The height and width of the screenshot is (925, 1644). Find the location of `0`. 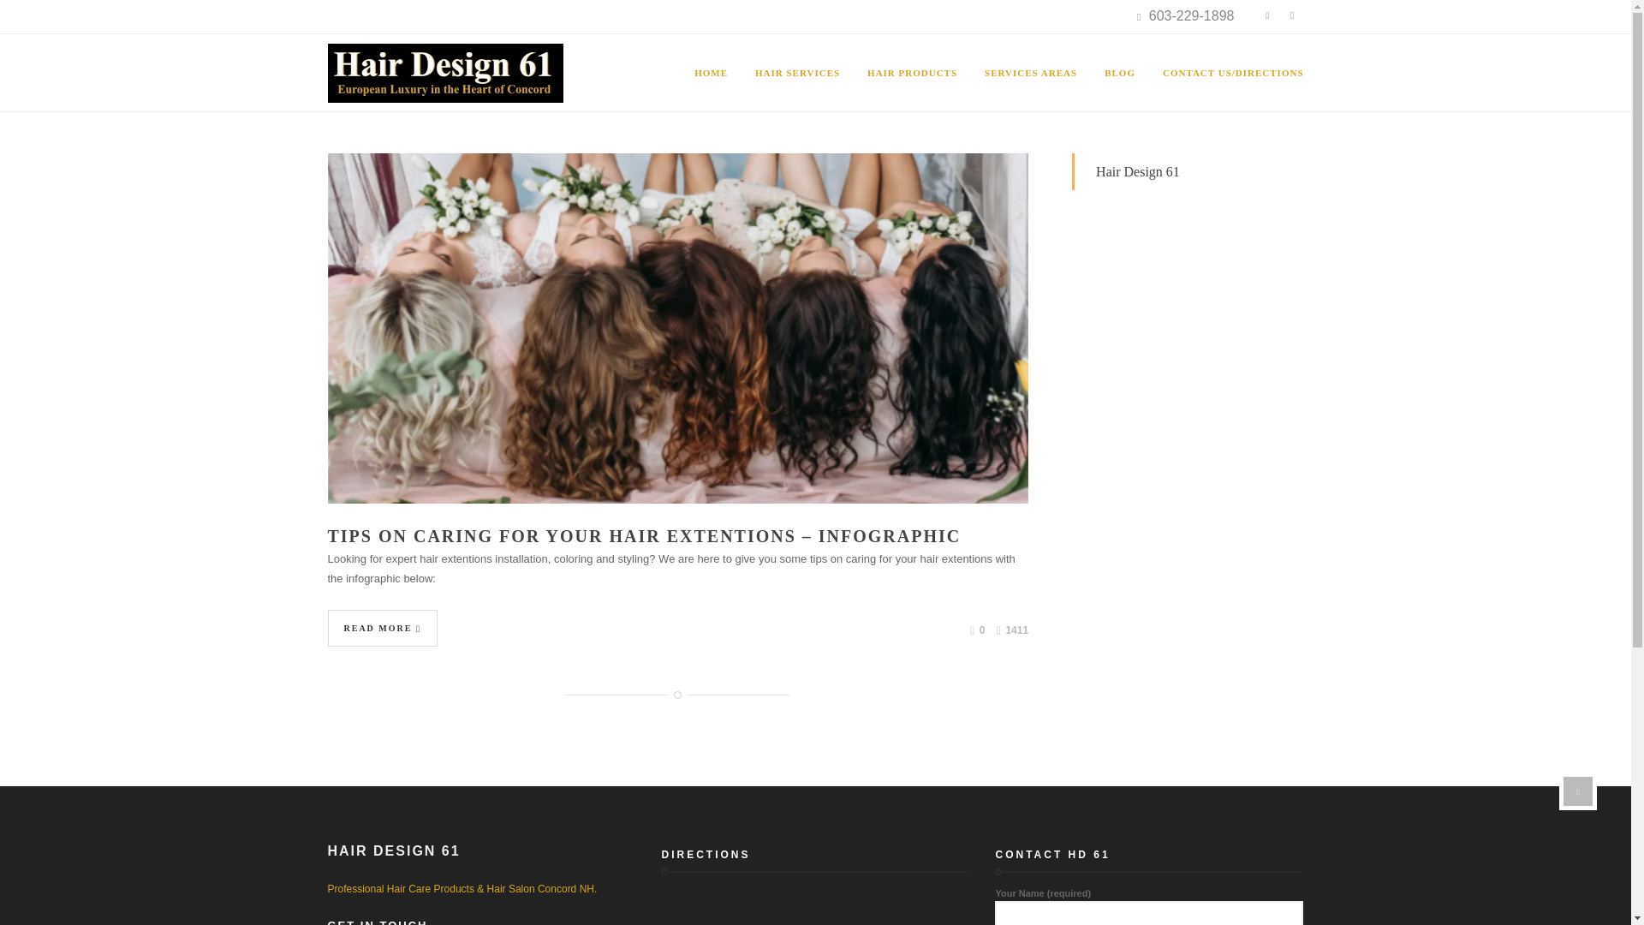

0 is located at coordinates (977, 630).